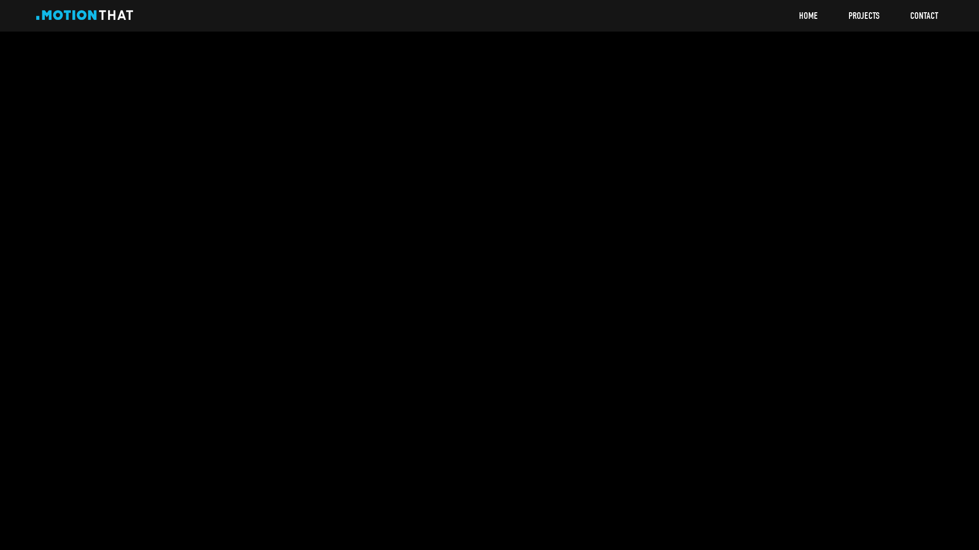 Image resolution: width=979 pixels, height=550 pixels. What do you see at coordinates (924, 16) in the screenshot?
I see `CONTACT` at bounding box center [924, 16].